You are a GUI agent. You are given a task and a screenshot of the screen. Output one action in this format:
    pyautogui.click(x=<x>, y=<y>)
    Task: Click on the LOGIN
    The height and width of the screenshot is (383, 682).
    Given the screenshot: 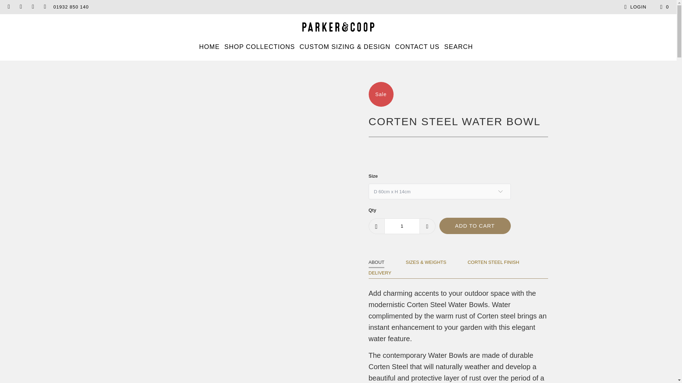 What is the action you would take?
    pyautogui.click(x=634, y=7)
    